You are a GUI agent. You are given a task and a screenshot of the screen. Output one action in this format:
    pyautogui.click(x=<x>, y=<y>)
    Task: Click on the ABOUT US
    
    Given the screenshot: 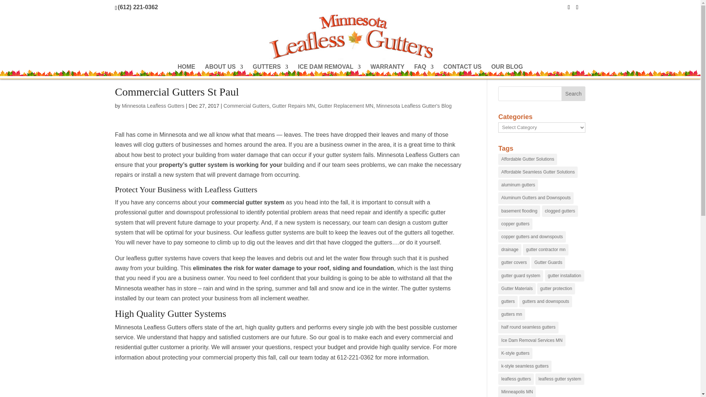 What is the action you would take?
    pyautogui.click(x=224, y=71)
    